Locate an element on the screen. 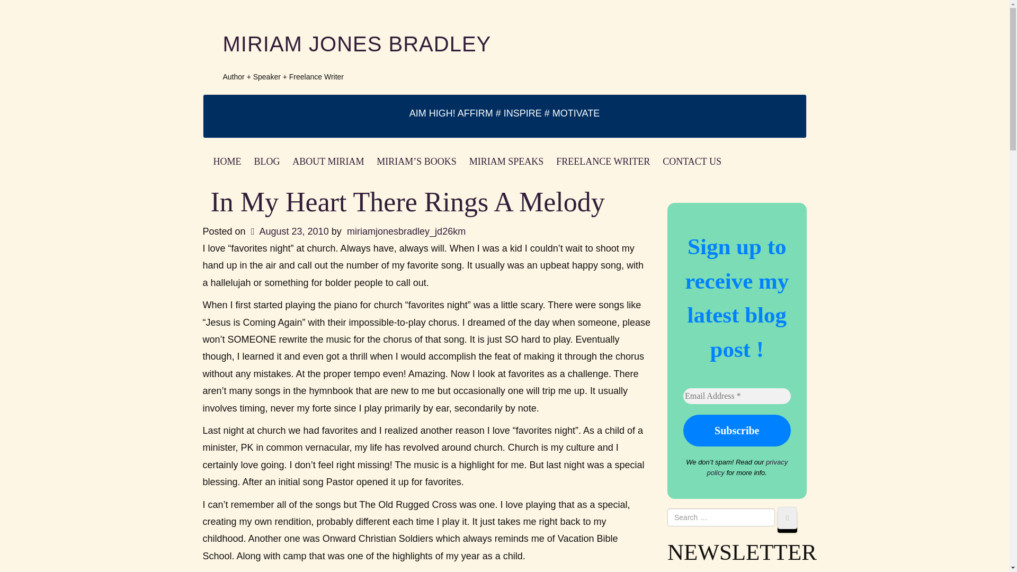 The height and width of the screenshot is (572, 1017). BLOG is located at coordinates (267, 161).